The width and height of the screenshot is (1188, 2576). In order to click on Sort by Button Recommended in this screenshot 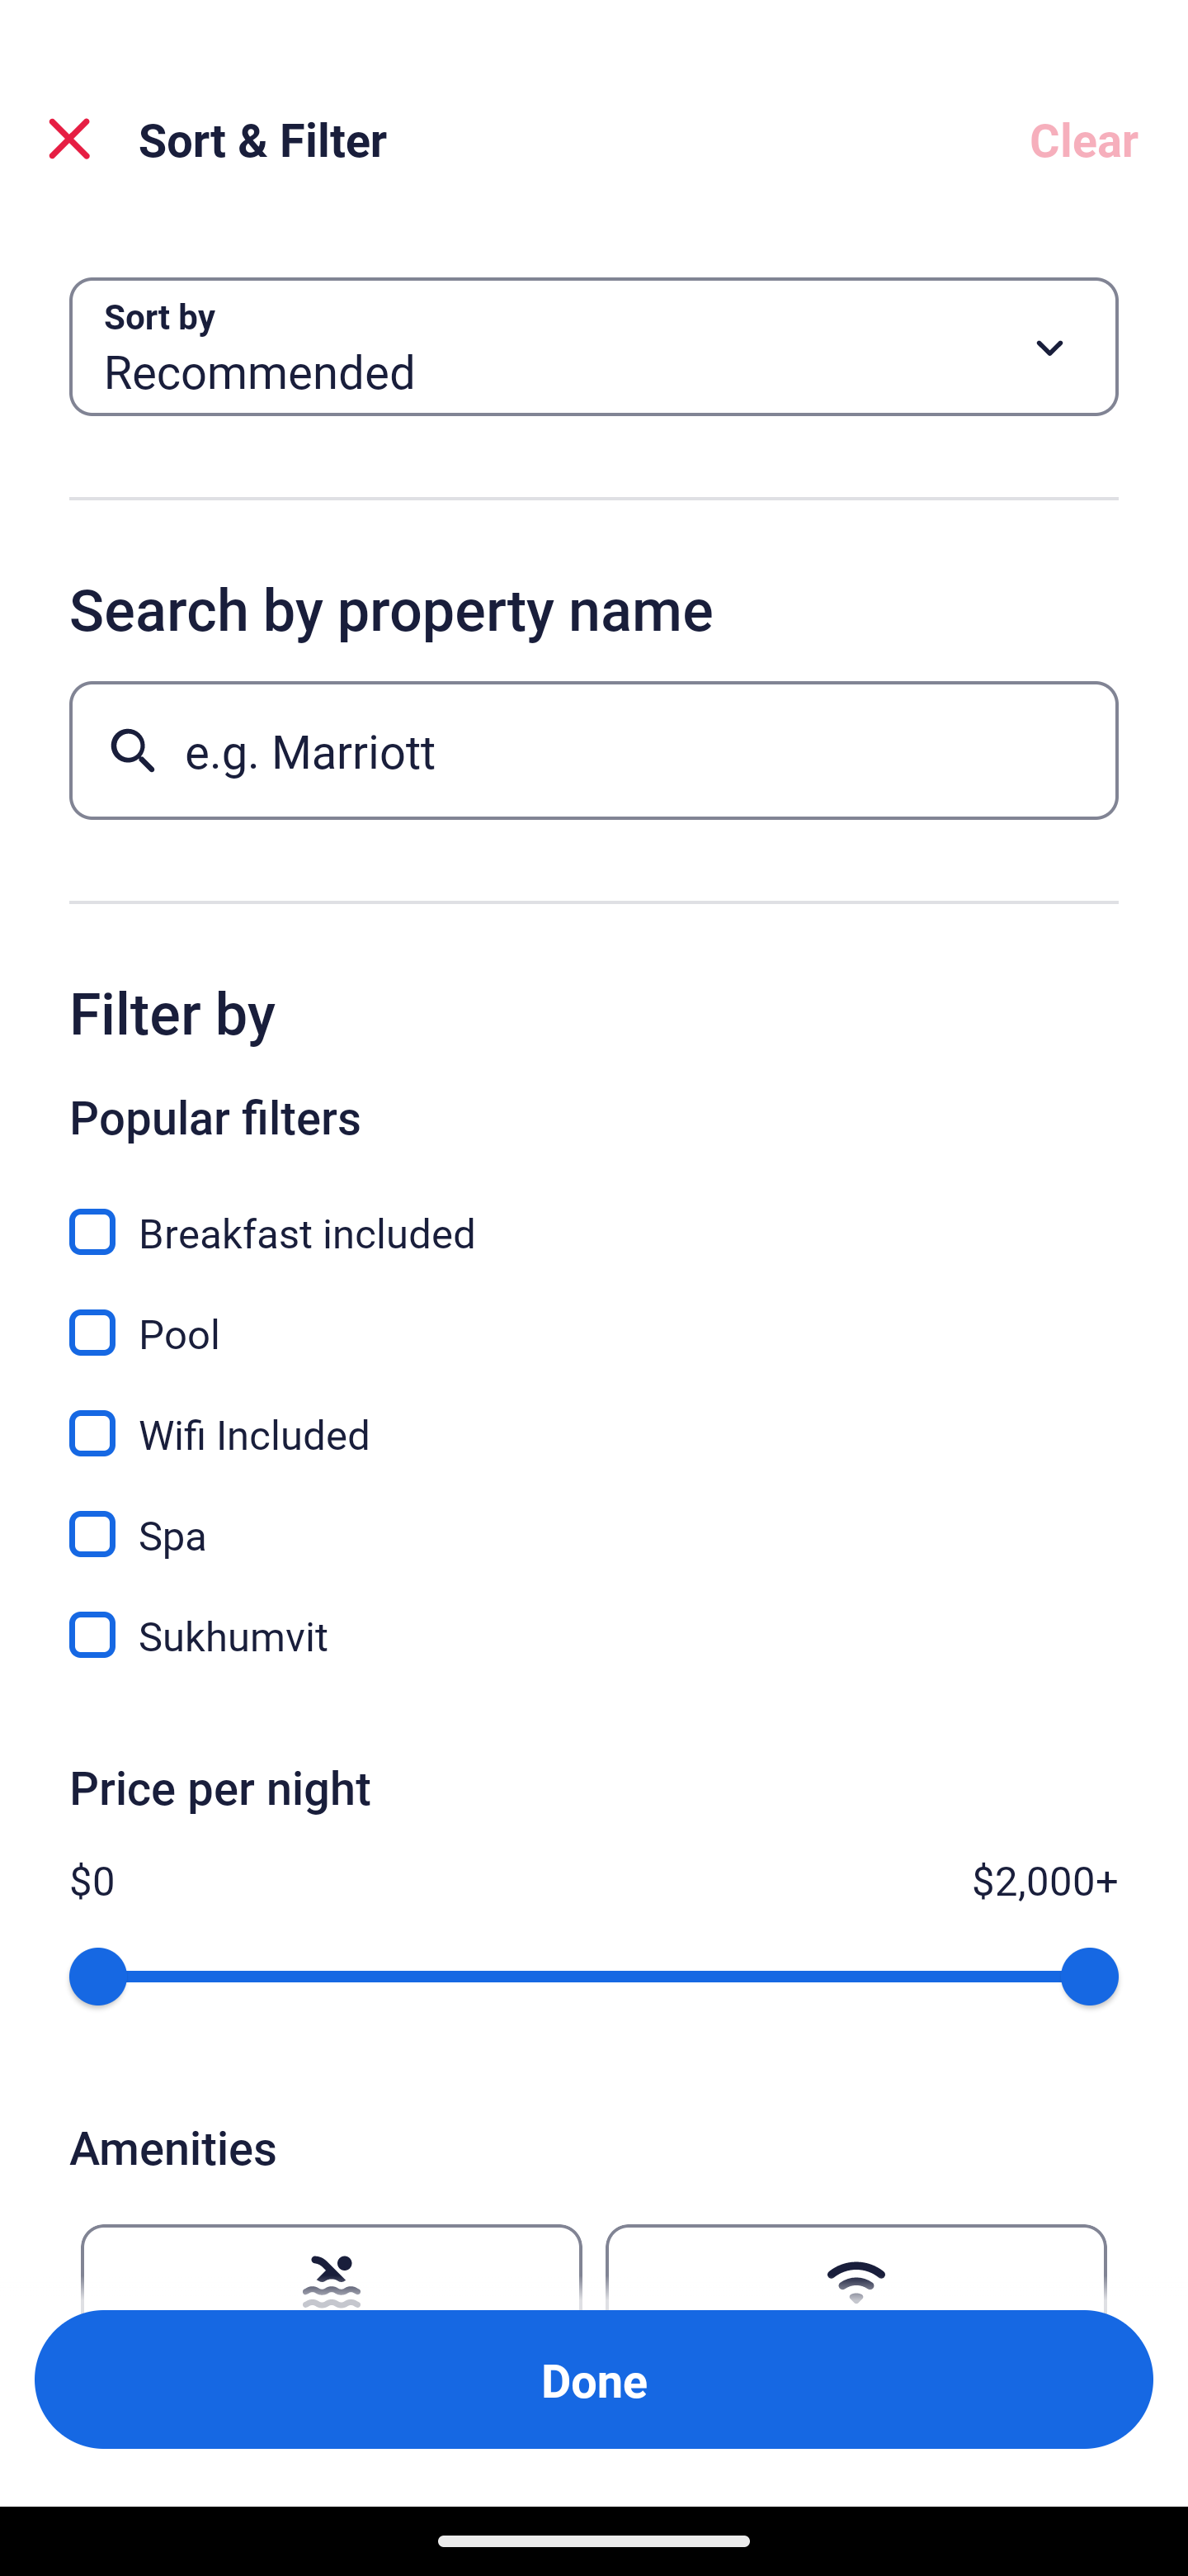, I will do `click(594, 347)`.